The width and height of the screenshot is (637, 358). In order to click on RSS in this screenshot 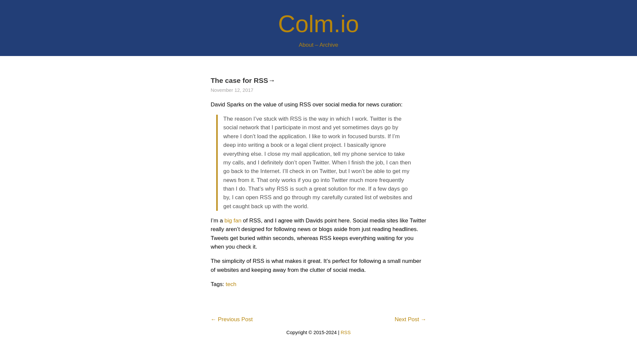, I will do `click(346, 332)`.